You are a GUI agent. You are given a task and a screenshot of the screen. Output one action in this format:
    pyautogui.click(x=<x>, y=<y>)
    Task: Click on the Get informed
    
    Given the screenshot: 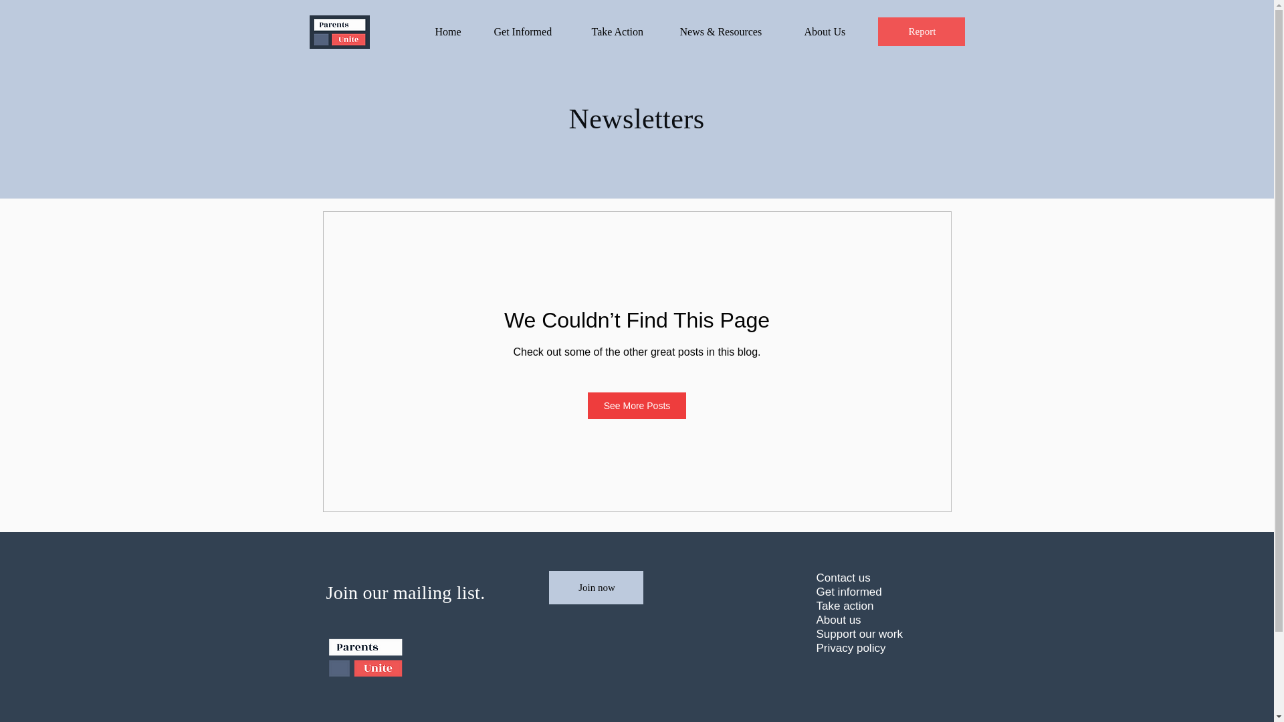 What is the action you would take?
    pyautogui.click(x=872, y=592)
    